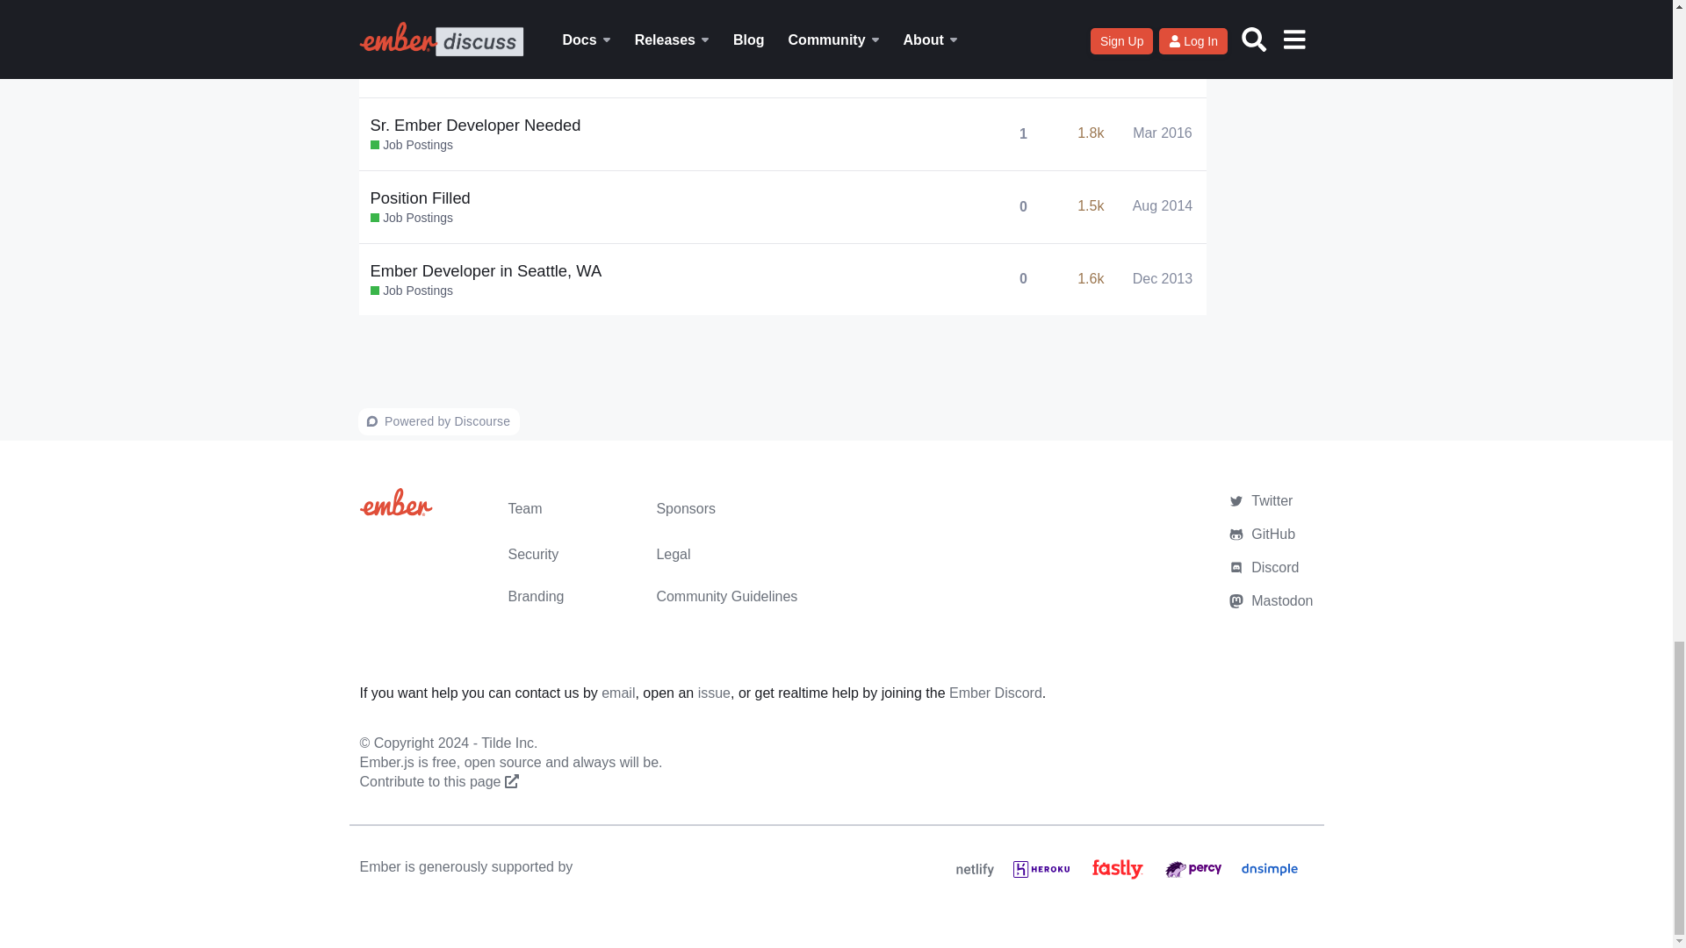 The height and width of the screenshot is (948, 1686). What do you see at coordinates (412, 218) in the screenshot?
I see `Job Postings` at bounding box center [412, 218].